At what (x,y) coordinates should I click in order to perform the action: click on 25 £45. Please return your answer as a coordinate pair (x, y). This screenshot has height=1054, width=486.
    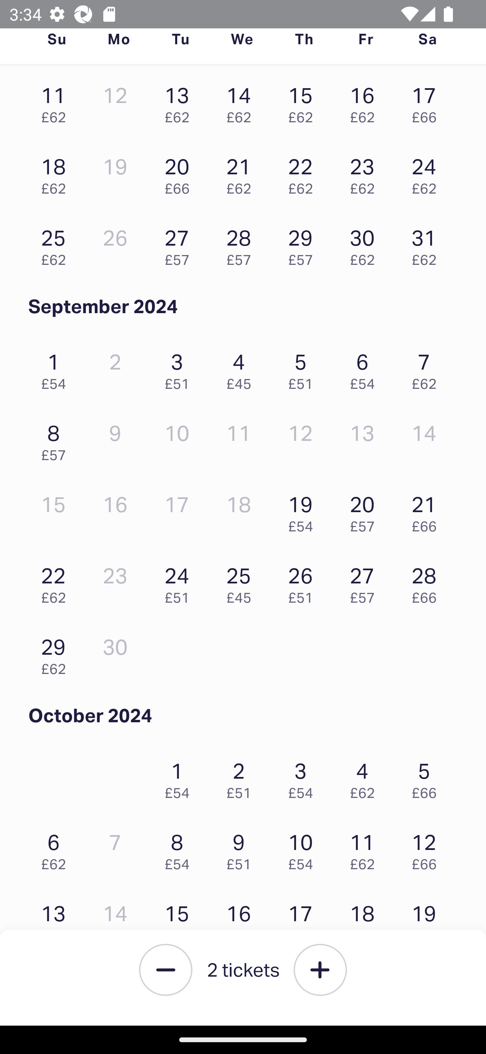
    Looking at the image, I should click on (242, 582).